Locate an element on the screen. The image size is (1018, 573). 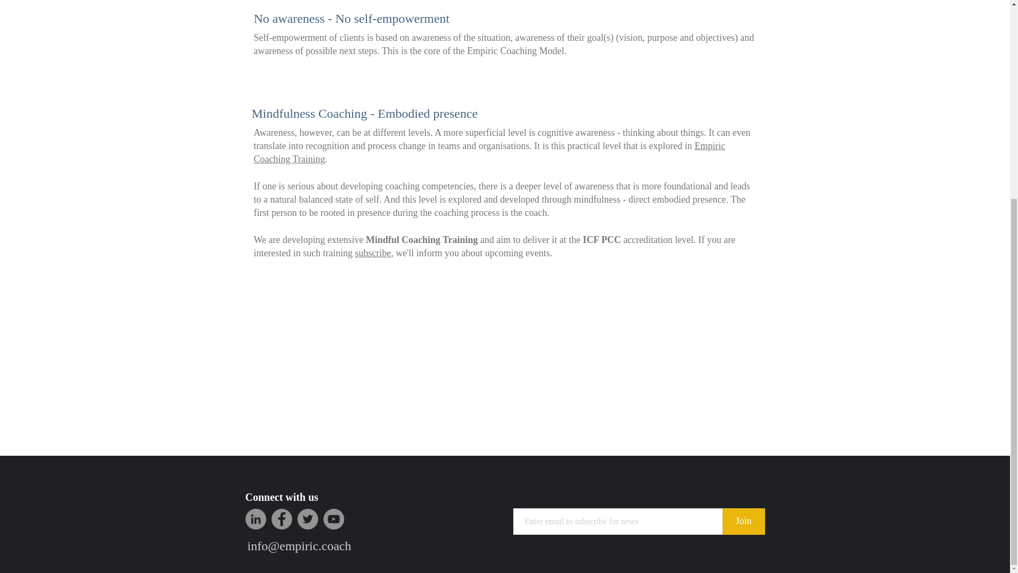
subscribe is located at coordinates (372, 253).